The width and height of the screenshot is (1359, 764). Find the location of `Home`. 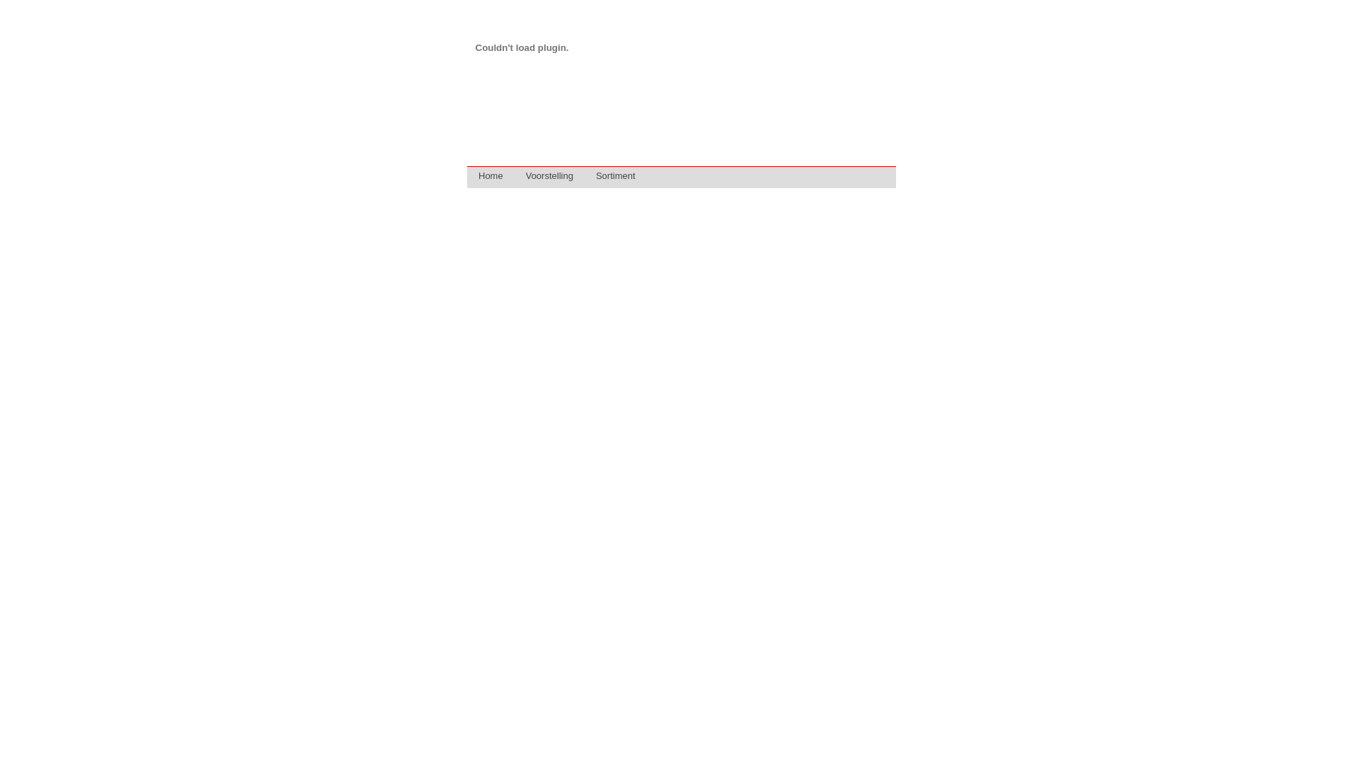

Home is located at coordinates (491, 178).